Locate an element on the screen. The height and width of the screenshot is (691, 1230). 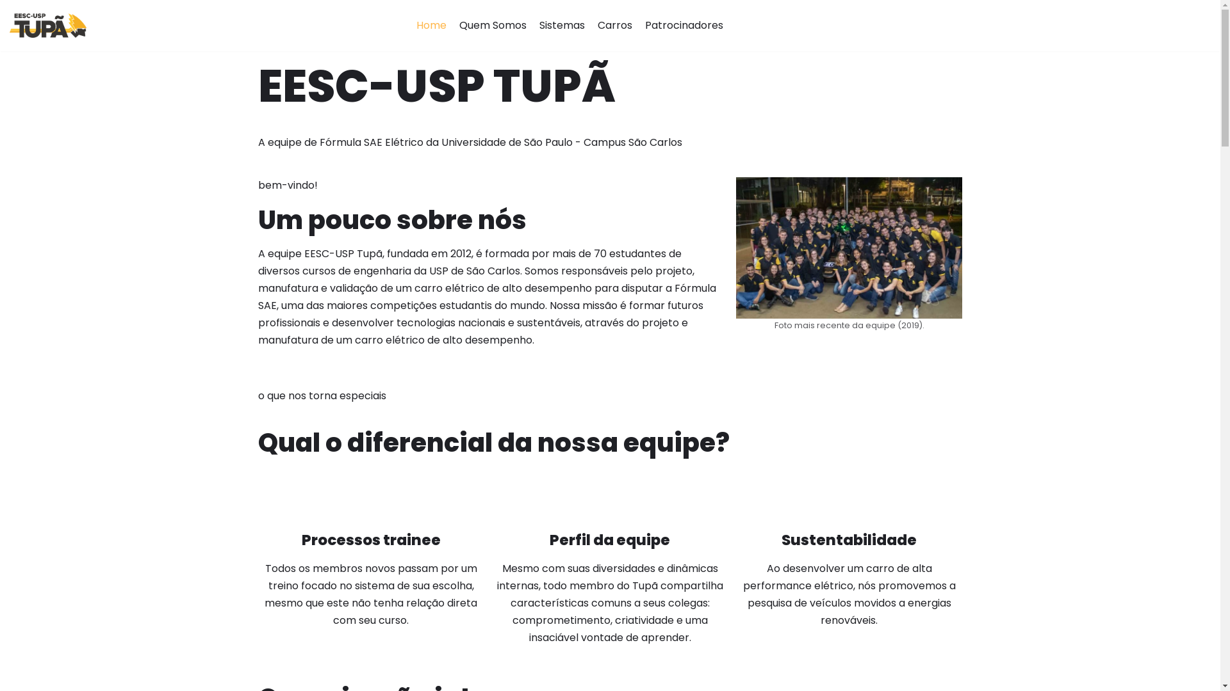
Home is located at coordinates (432, 26).